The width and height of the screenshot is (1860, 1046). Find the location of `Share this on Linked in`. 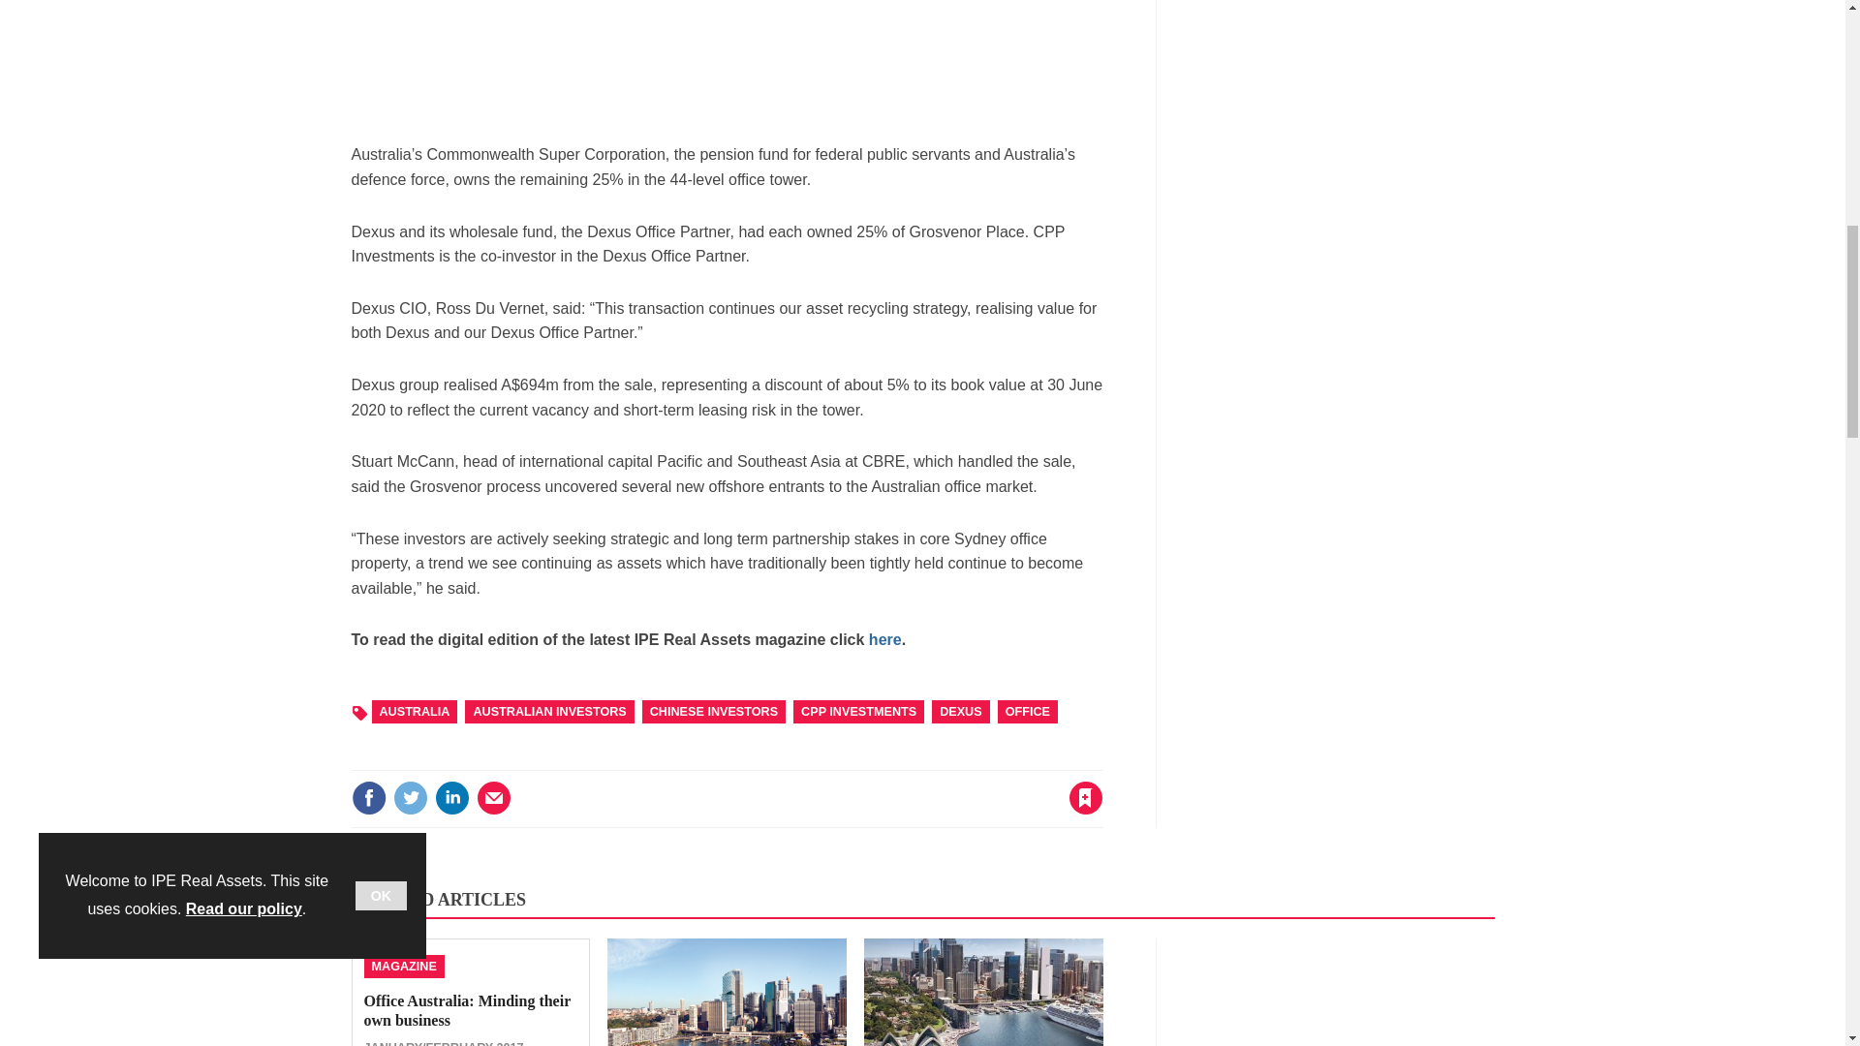

Share this on Linked in is located at coordinates (450, 798).